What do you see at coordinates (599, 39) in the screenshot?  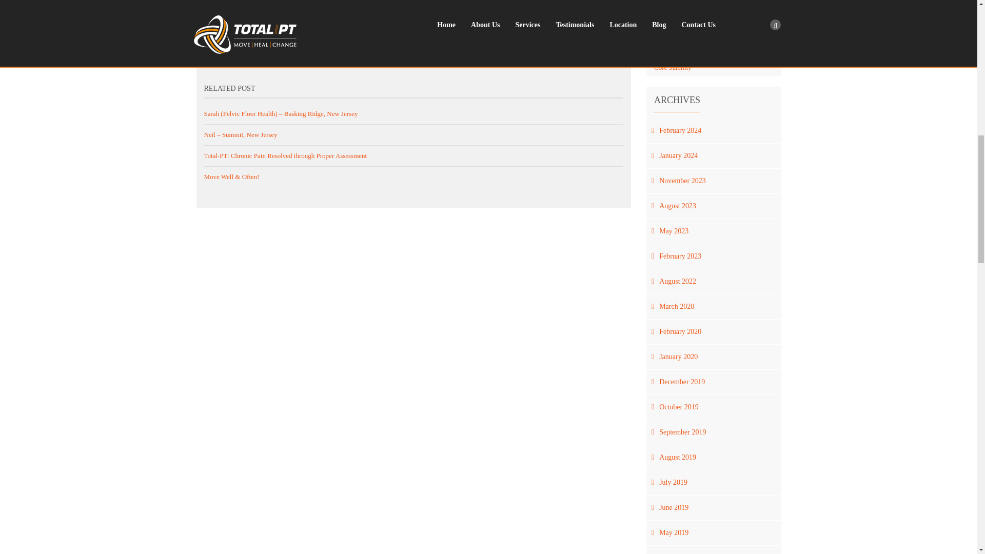 I see `Google Plus` at bounding box center [599, 39].